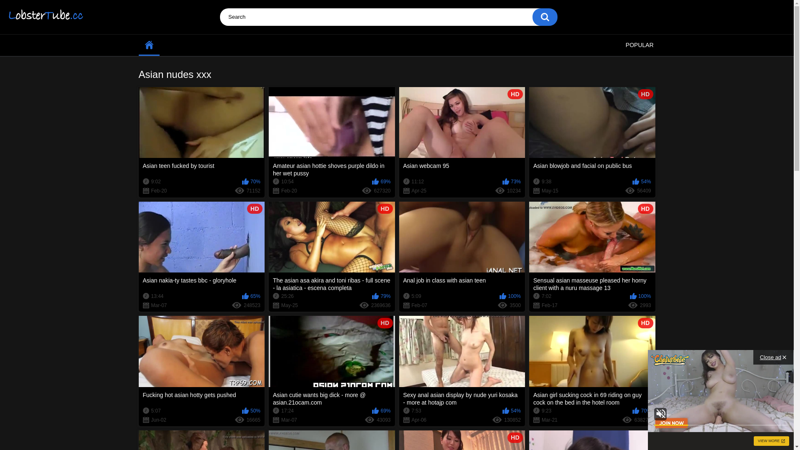 The image size is (800, 450). What do you see at coordinates (462, 142) in the screenshot?
I see `HD
Asian webcam 95
11:12
73%
Apr-25
10234` at bounding box center [462, 142].